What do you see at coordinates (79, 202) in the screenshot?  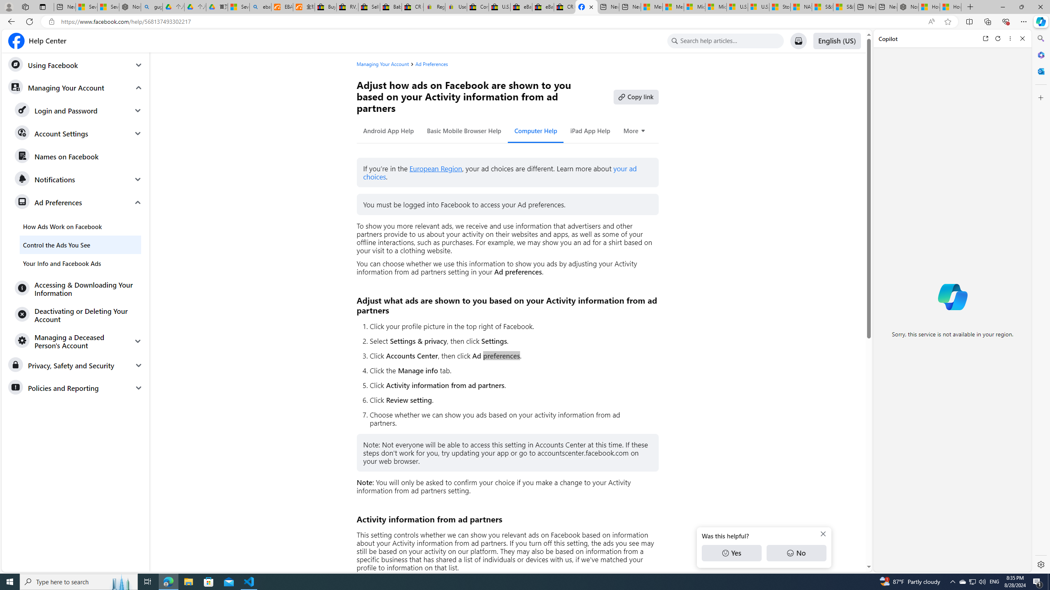 I see `Ad Preferences Expand` at bounding box center [79, 202].